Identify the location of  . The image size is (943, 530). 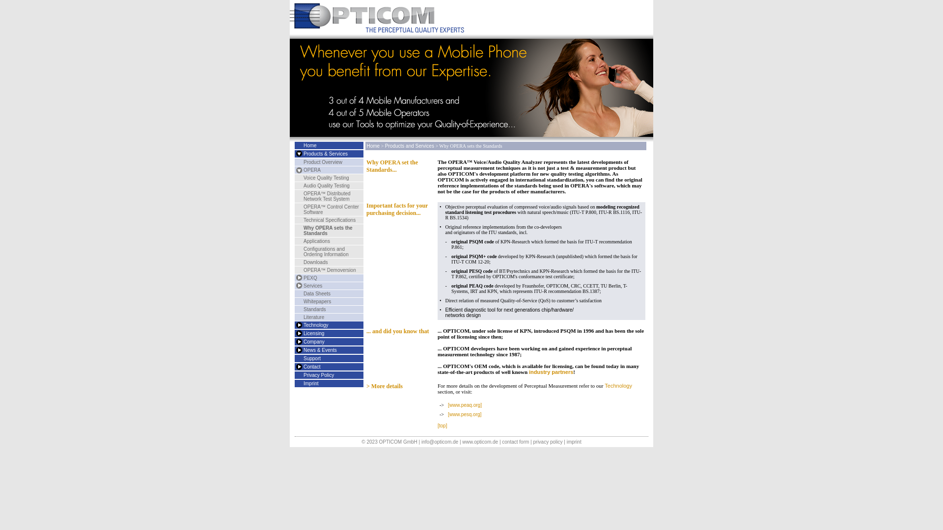
(298, 325).